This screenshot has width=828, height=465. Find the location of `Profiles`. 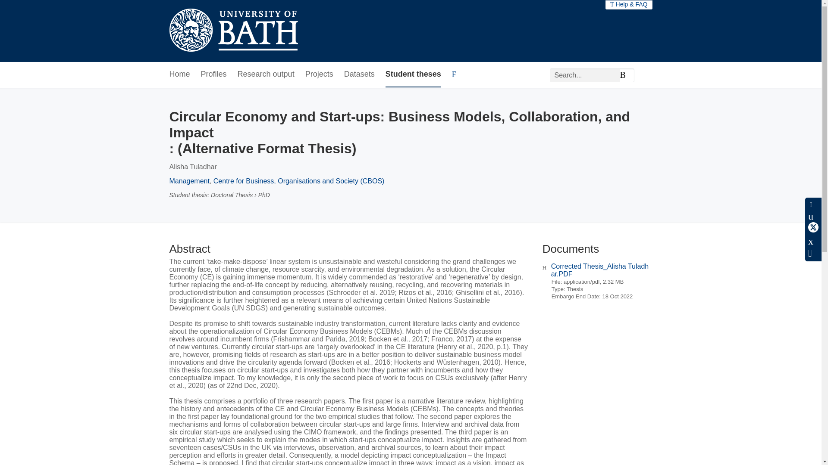

Profiles is located at coordinates (214, 74).